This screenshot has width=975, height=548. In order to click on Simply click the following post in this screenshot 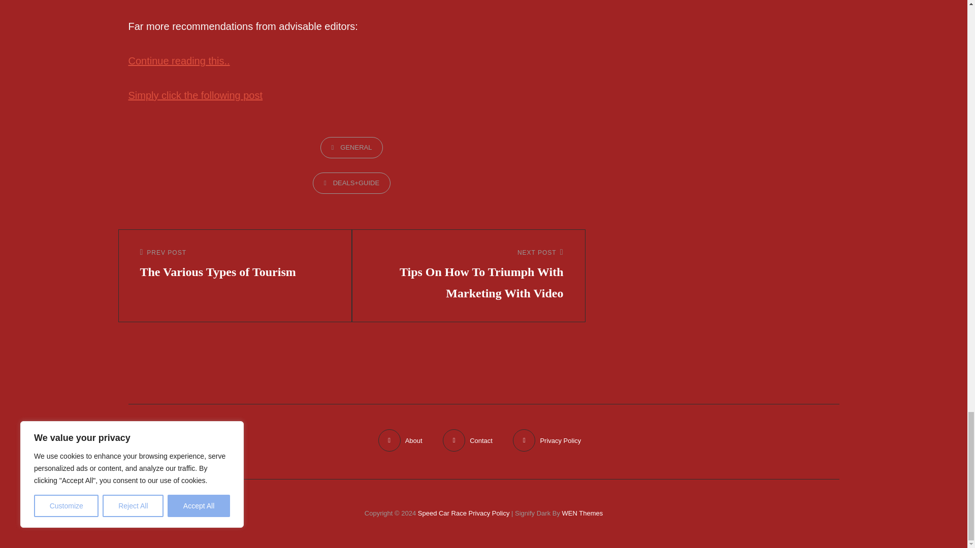, I will do `click(195, 95)`.